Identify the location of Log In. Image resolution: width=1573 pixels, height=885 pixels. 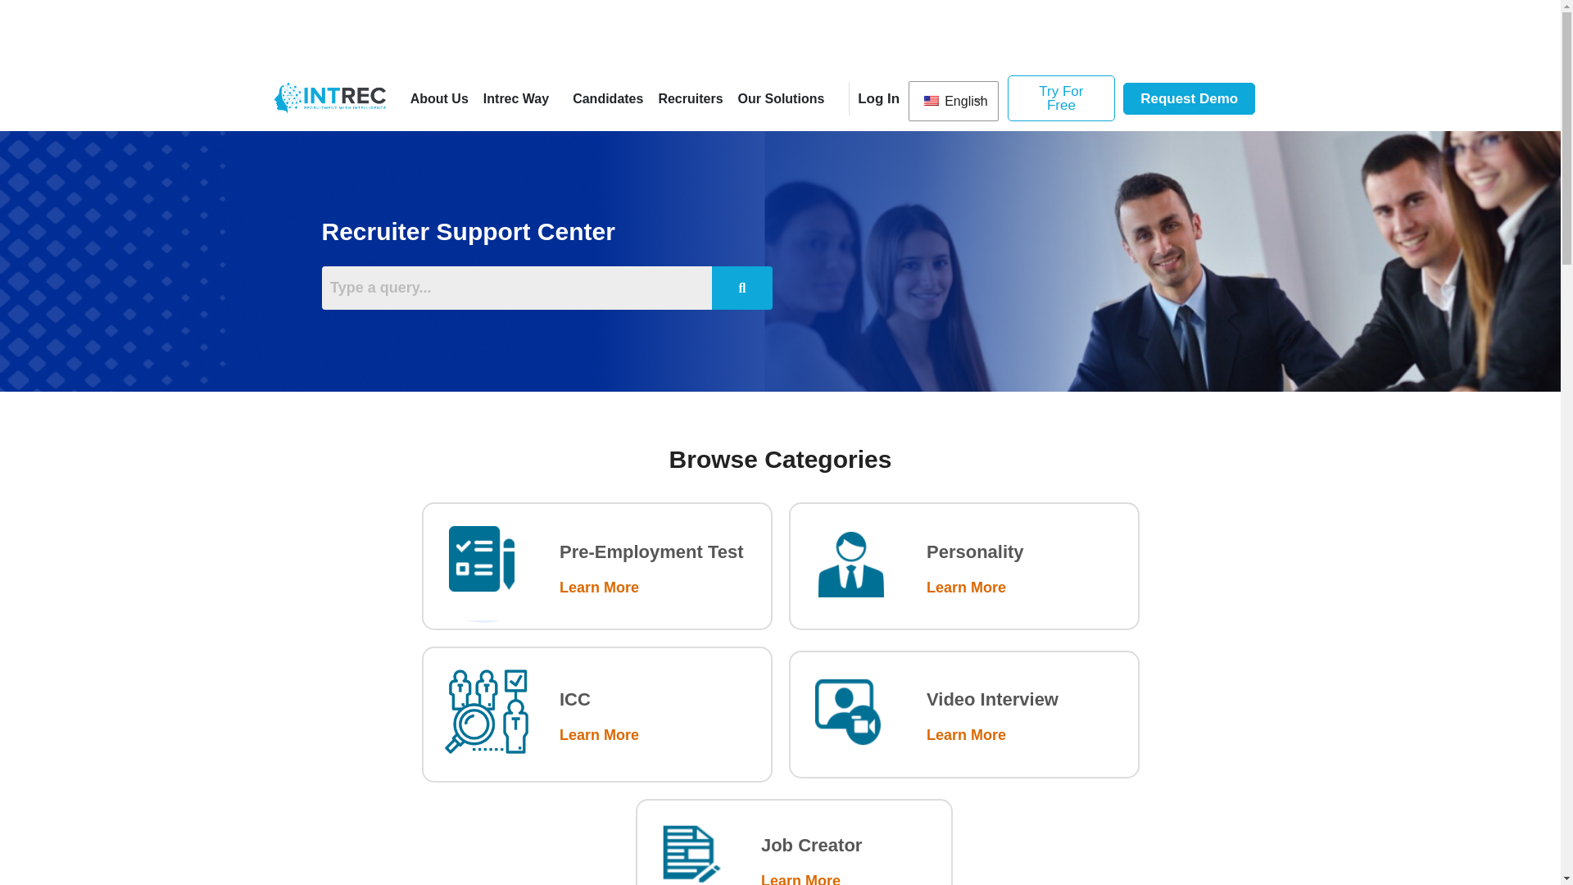
(878, 98).